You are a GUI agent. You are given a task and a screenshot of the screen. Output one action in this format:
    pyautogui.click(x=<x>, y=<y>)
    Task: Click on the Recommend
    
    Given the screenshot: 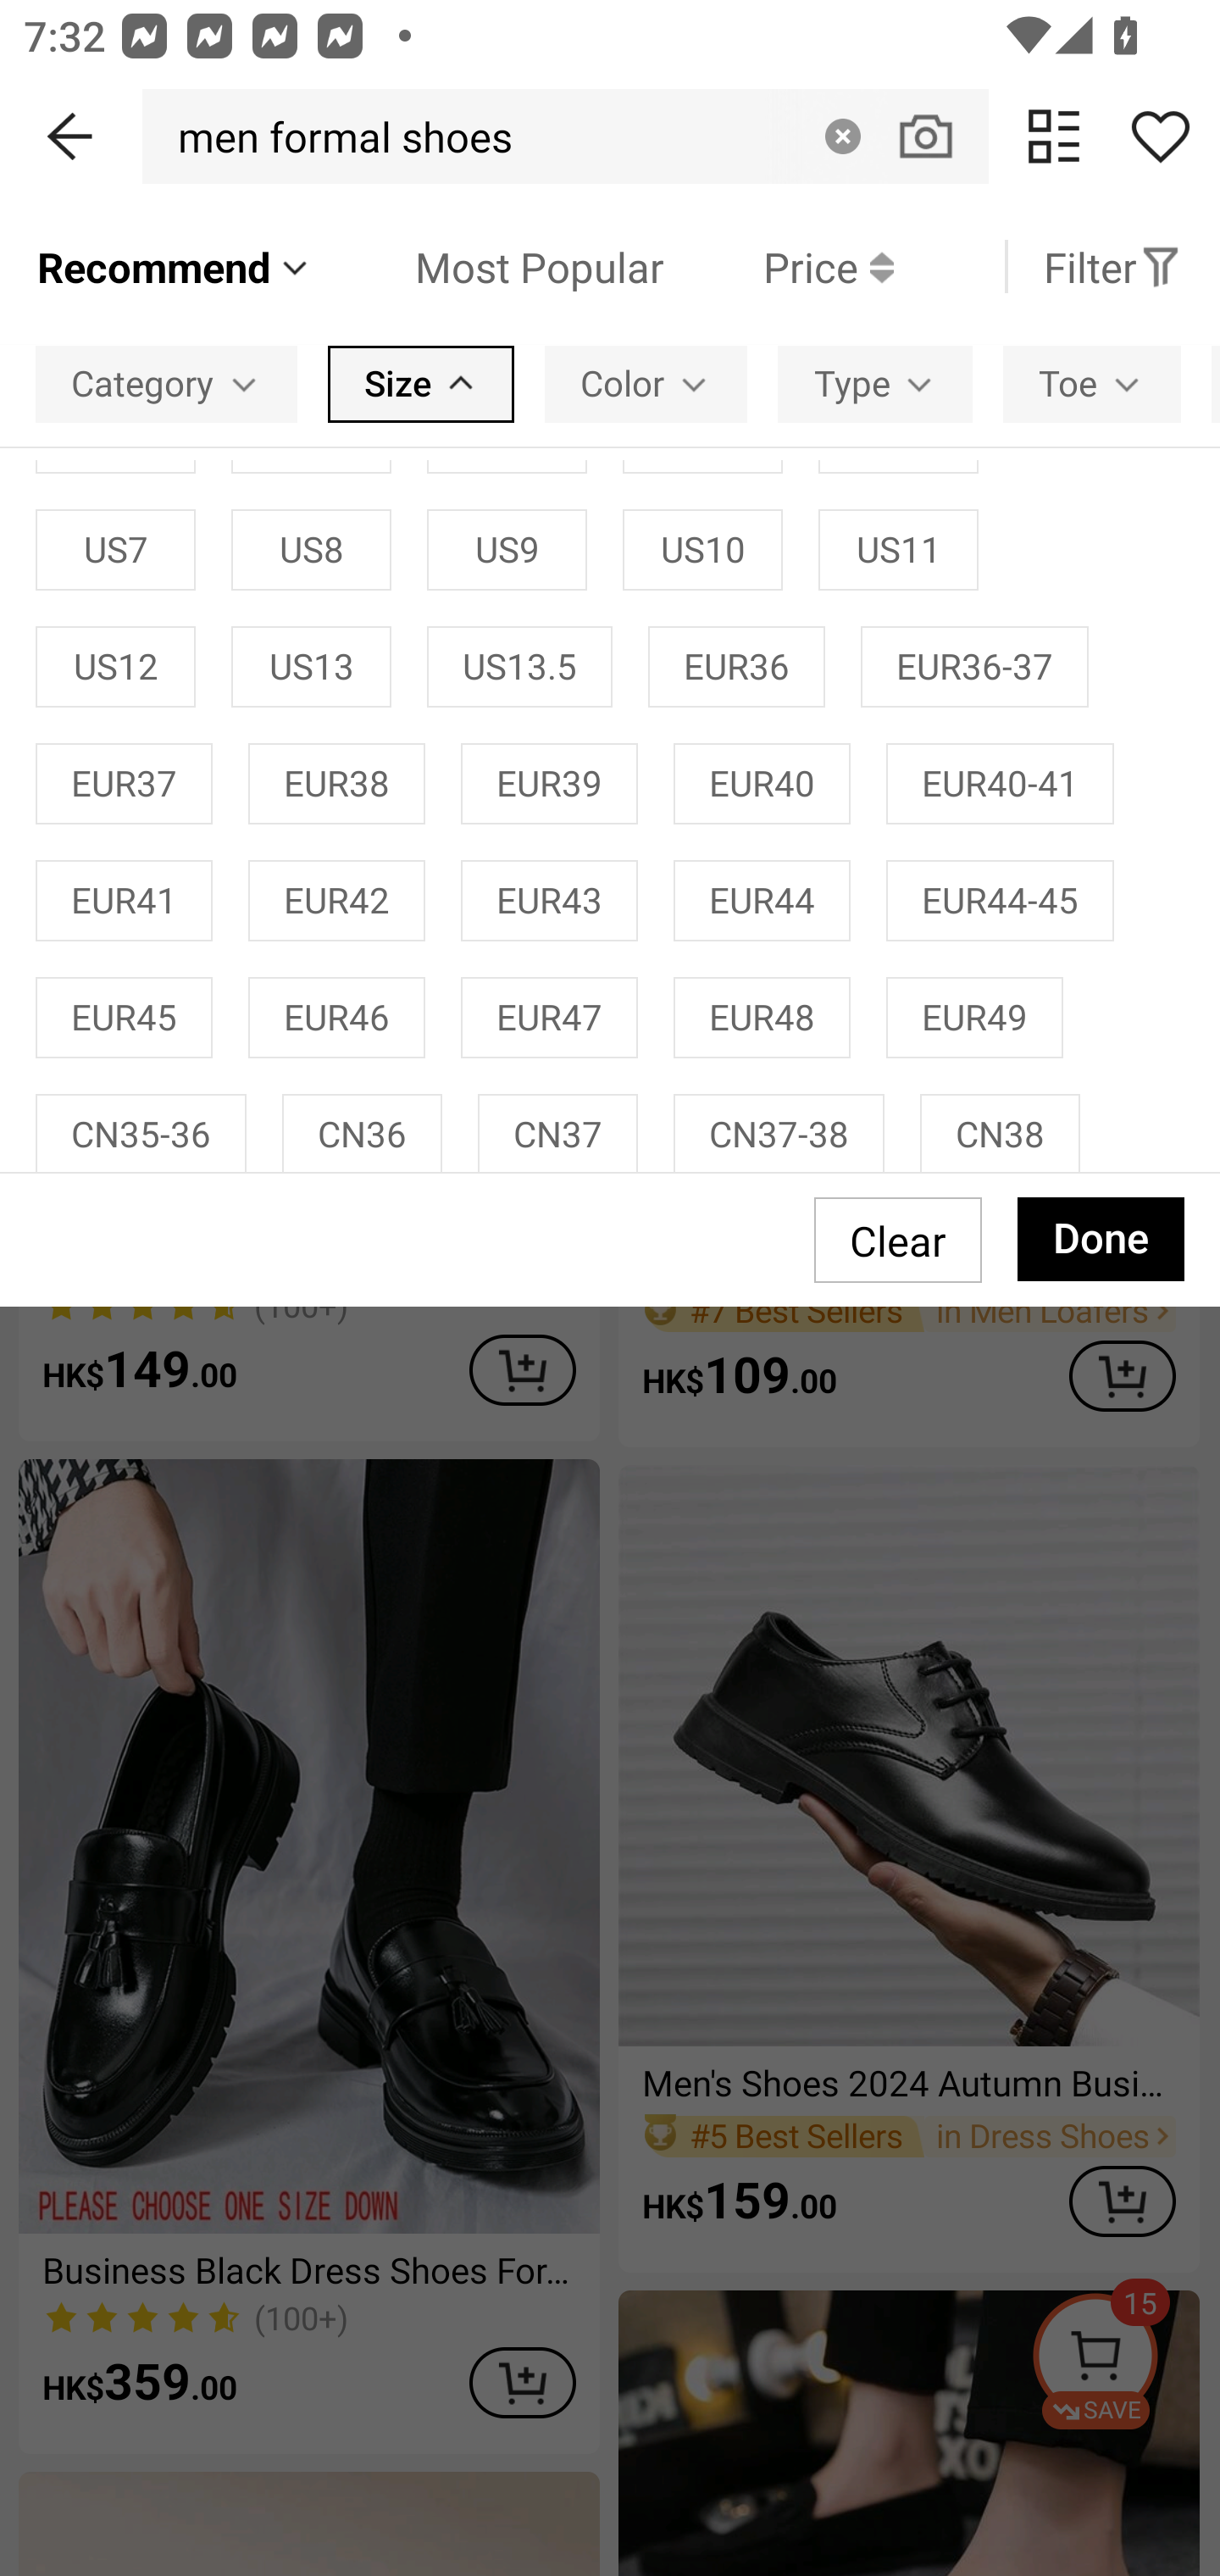 What is the action you would take?
    pyautogui.click(x=175, y=266)
    